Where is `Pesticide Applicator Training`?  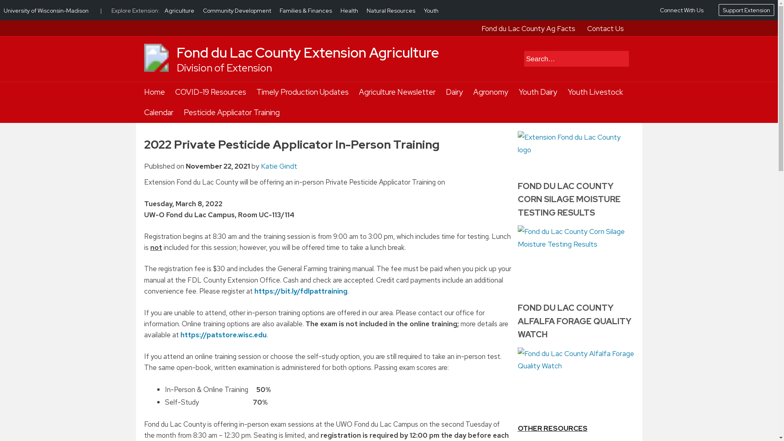 Pesticide Applicator Training is located at coordinates (232, 113).